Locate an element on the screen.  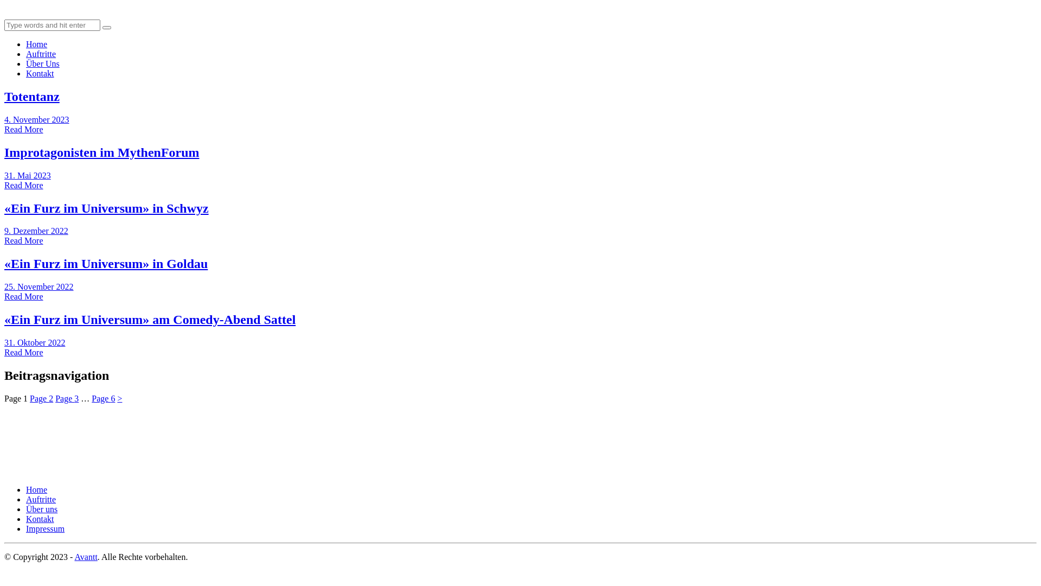
Impressum is located at coordinates (46, 528).